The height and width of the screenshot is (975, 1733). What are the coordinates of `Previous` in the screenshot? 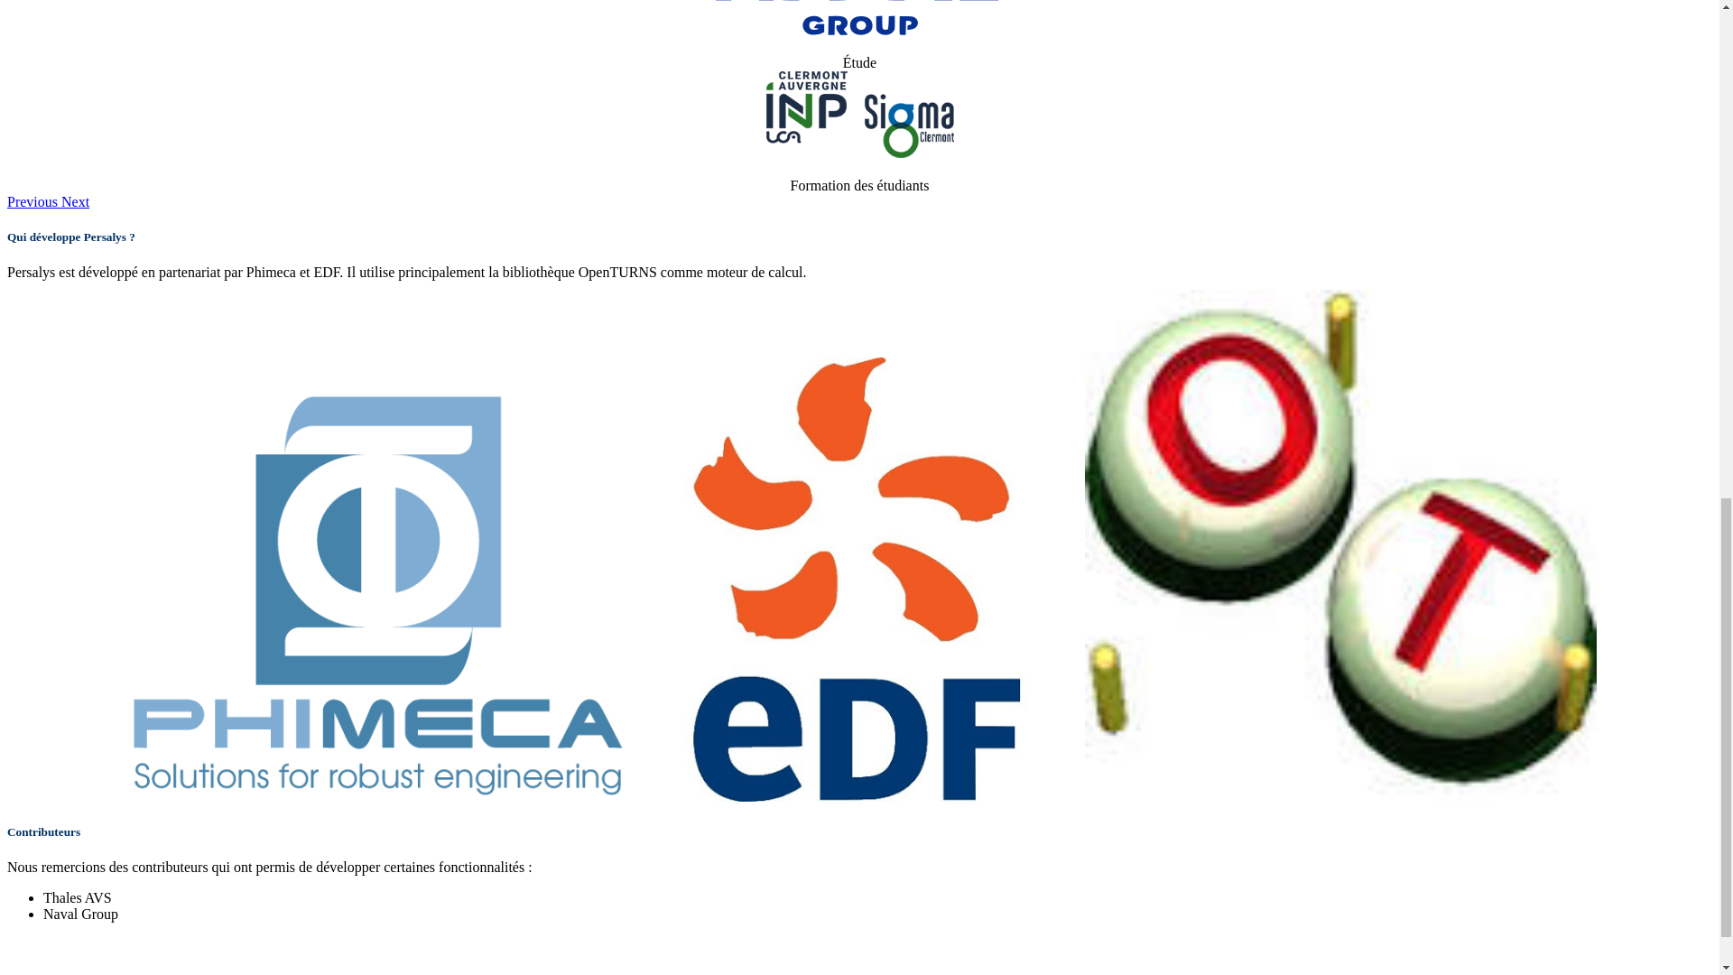 It's located at (33, 201).